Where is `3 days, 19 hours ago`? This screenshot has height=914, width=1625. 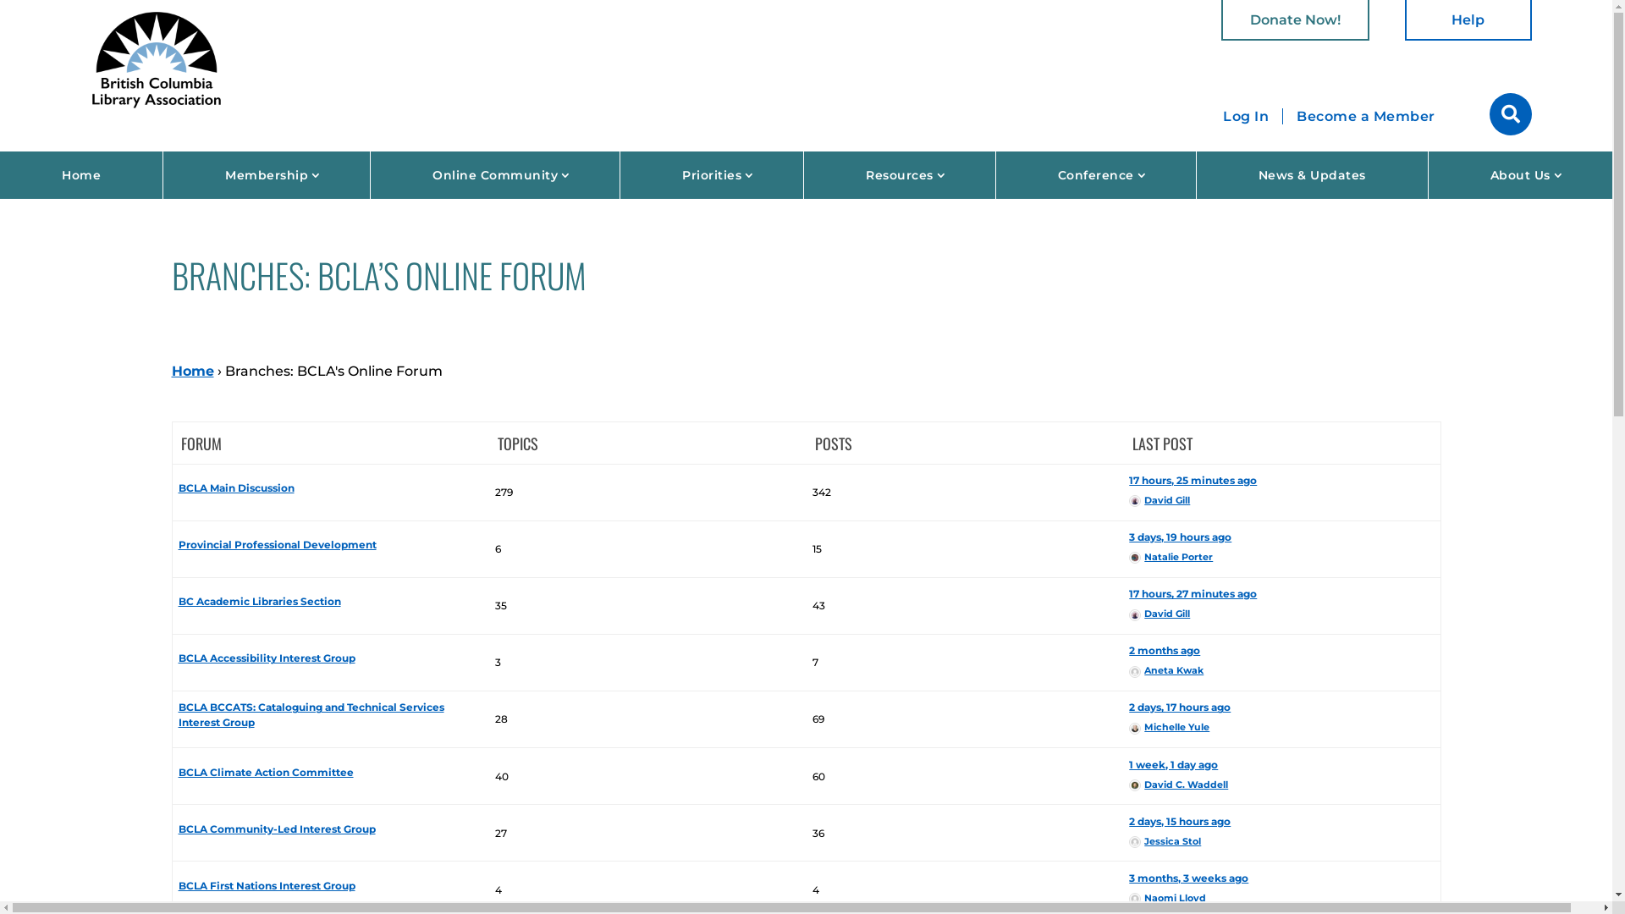
3 days, 19 hours ago is located at coordinates (1180, 537).